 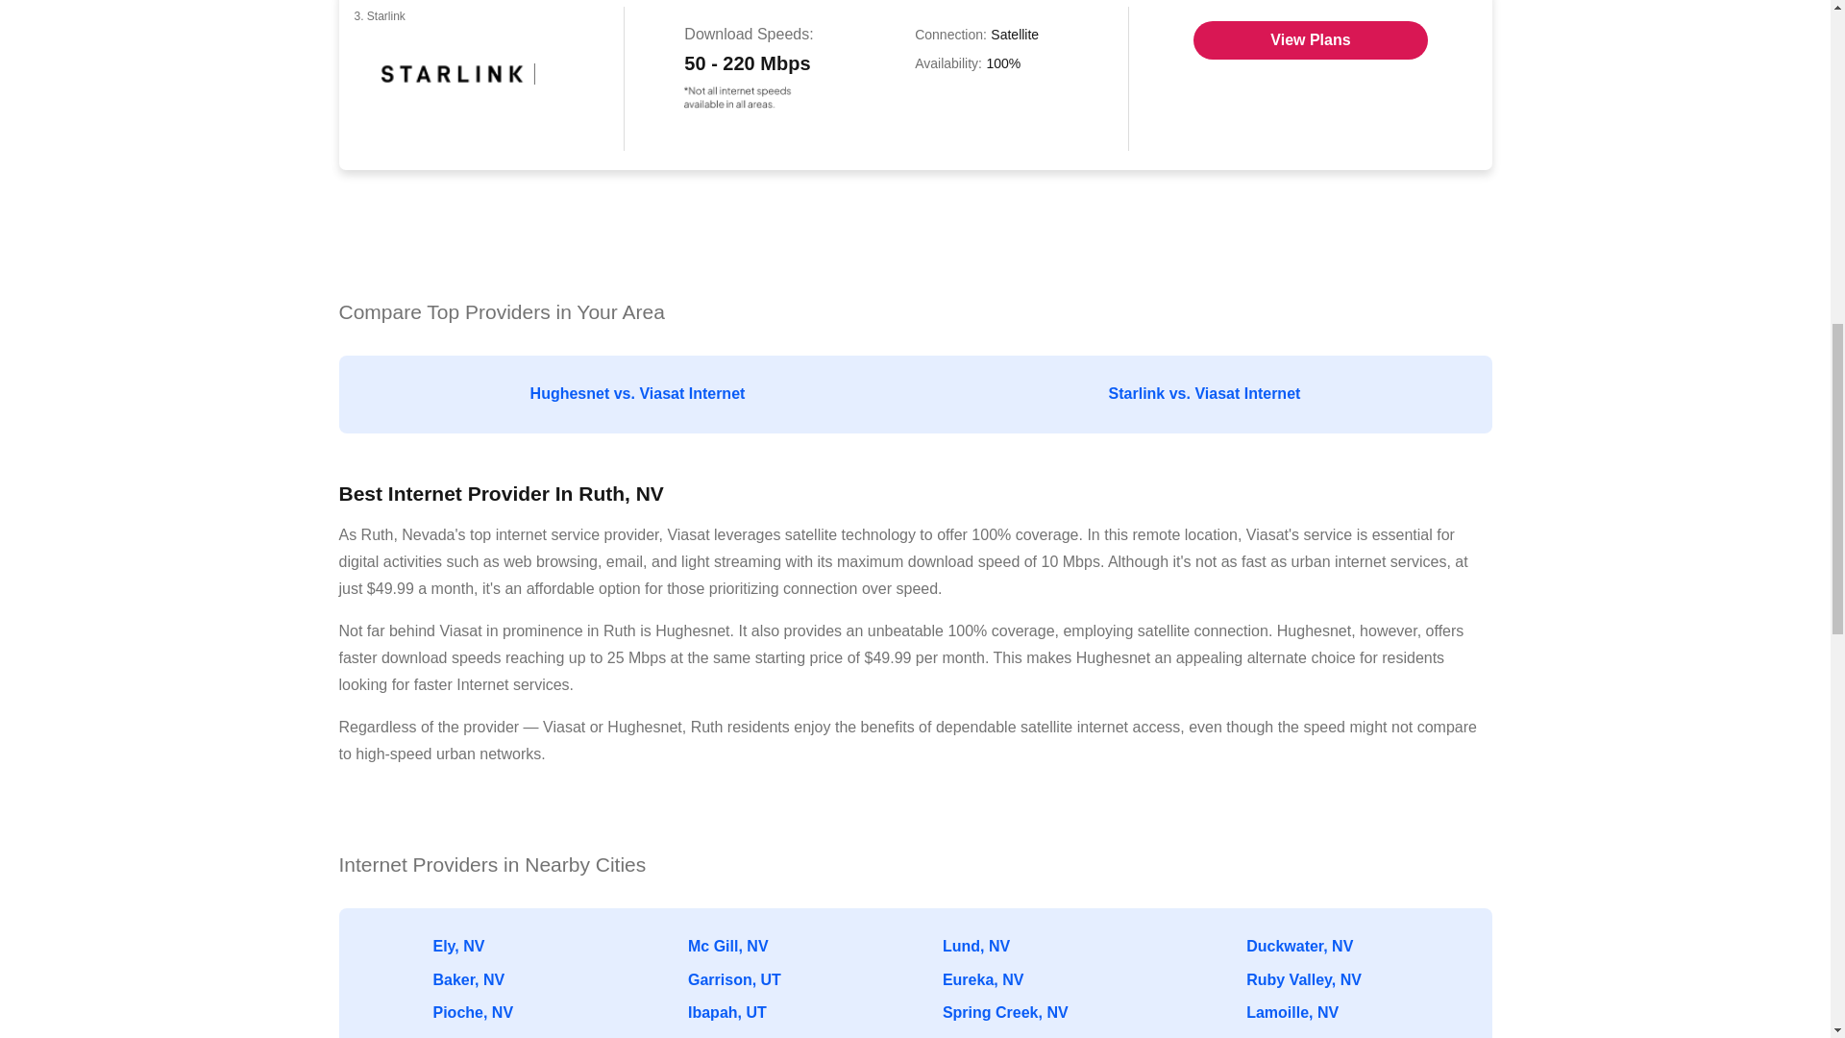 I want to click on Opens in a new window, so click(x=1311, y=39).